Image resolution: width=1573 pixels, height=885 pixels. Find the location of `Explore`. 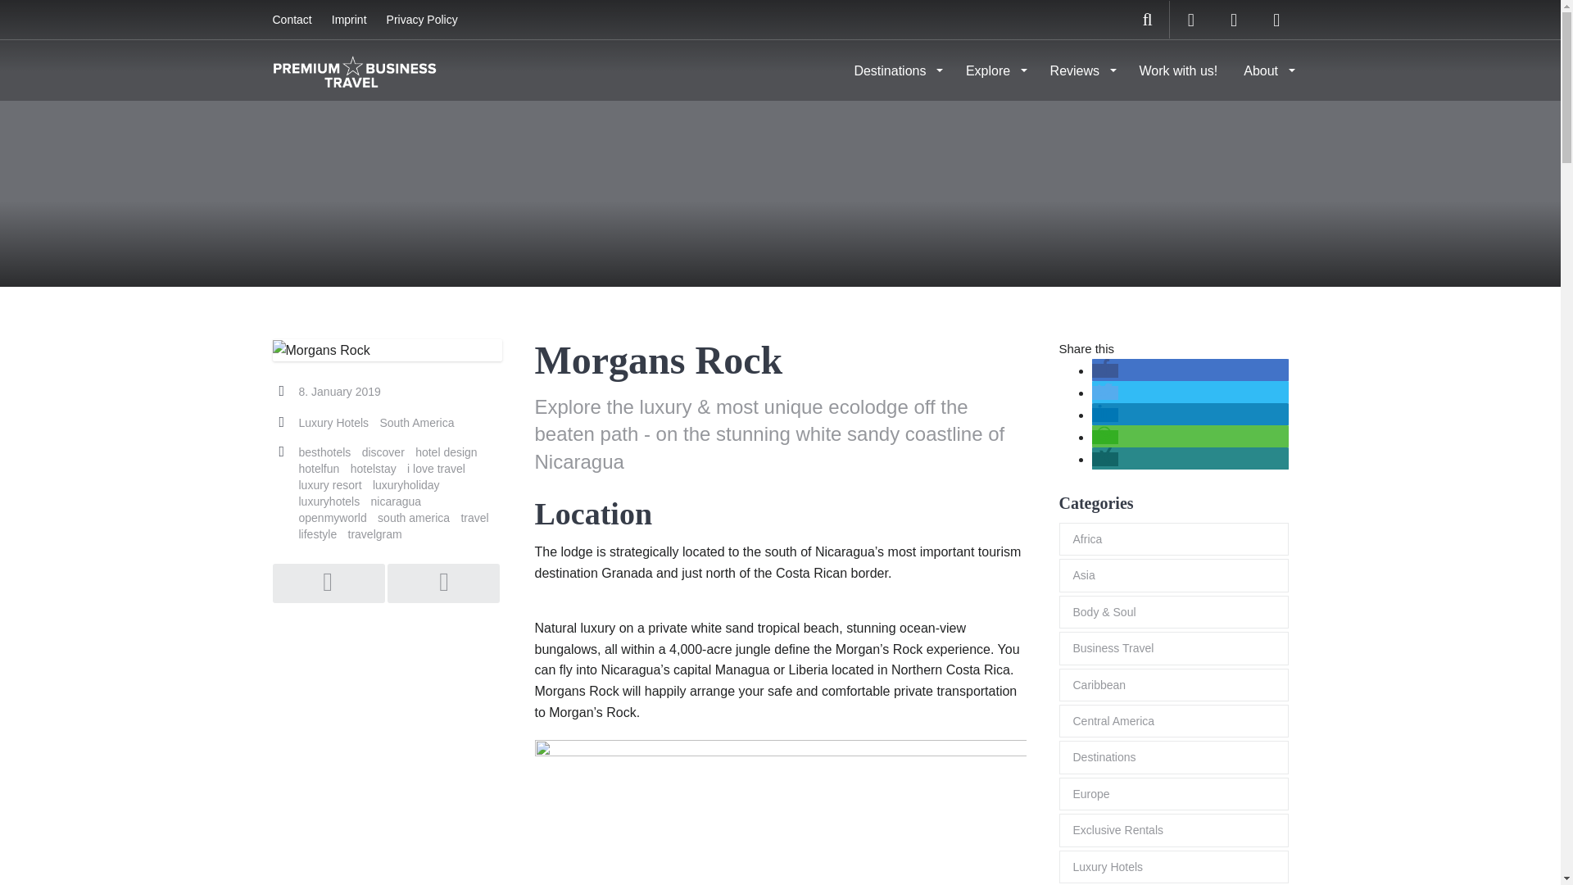

Explore is located at coordinates (995, 70).